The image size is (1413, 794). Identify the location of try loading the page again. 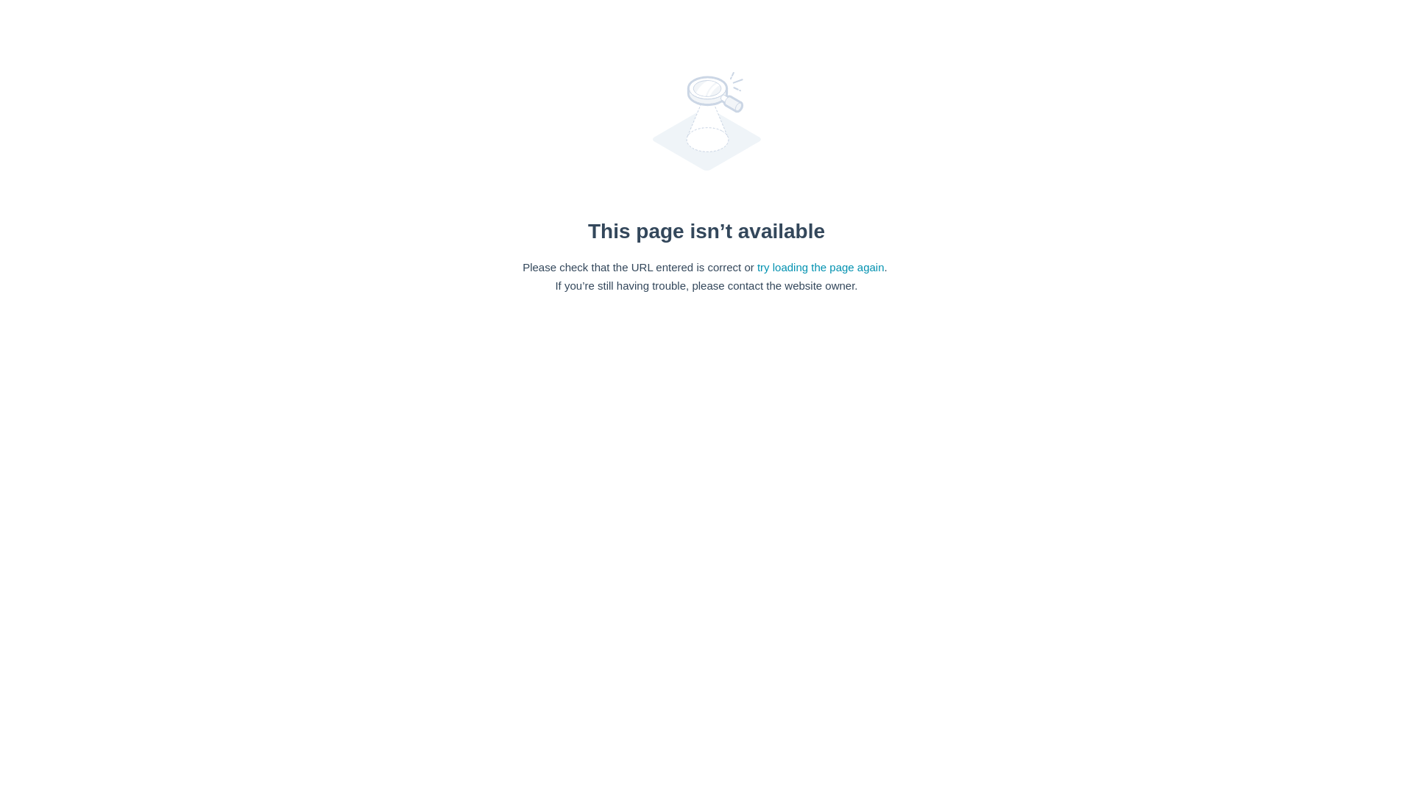
(821, 266).